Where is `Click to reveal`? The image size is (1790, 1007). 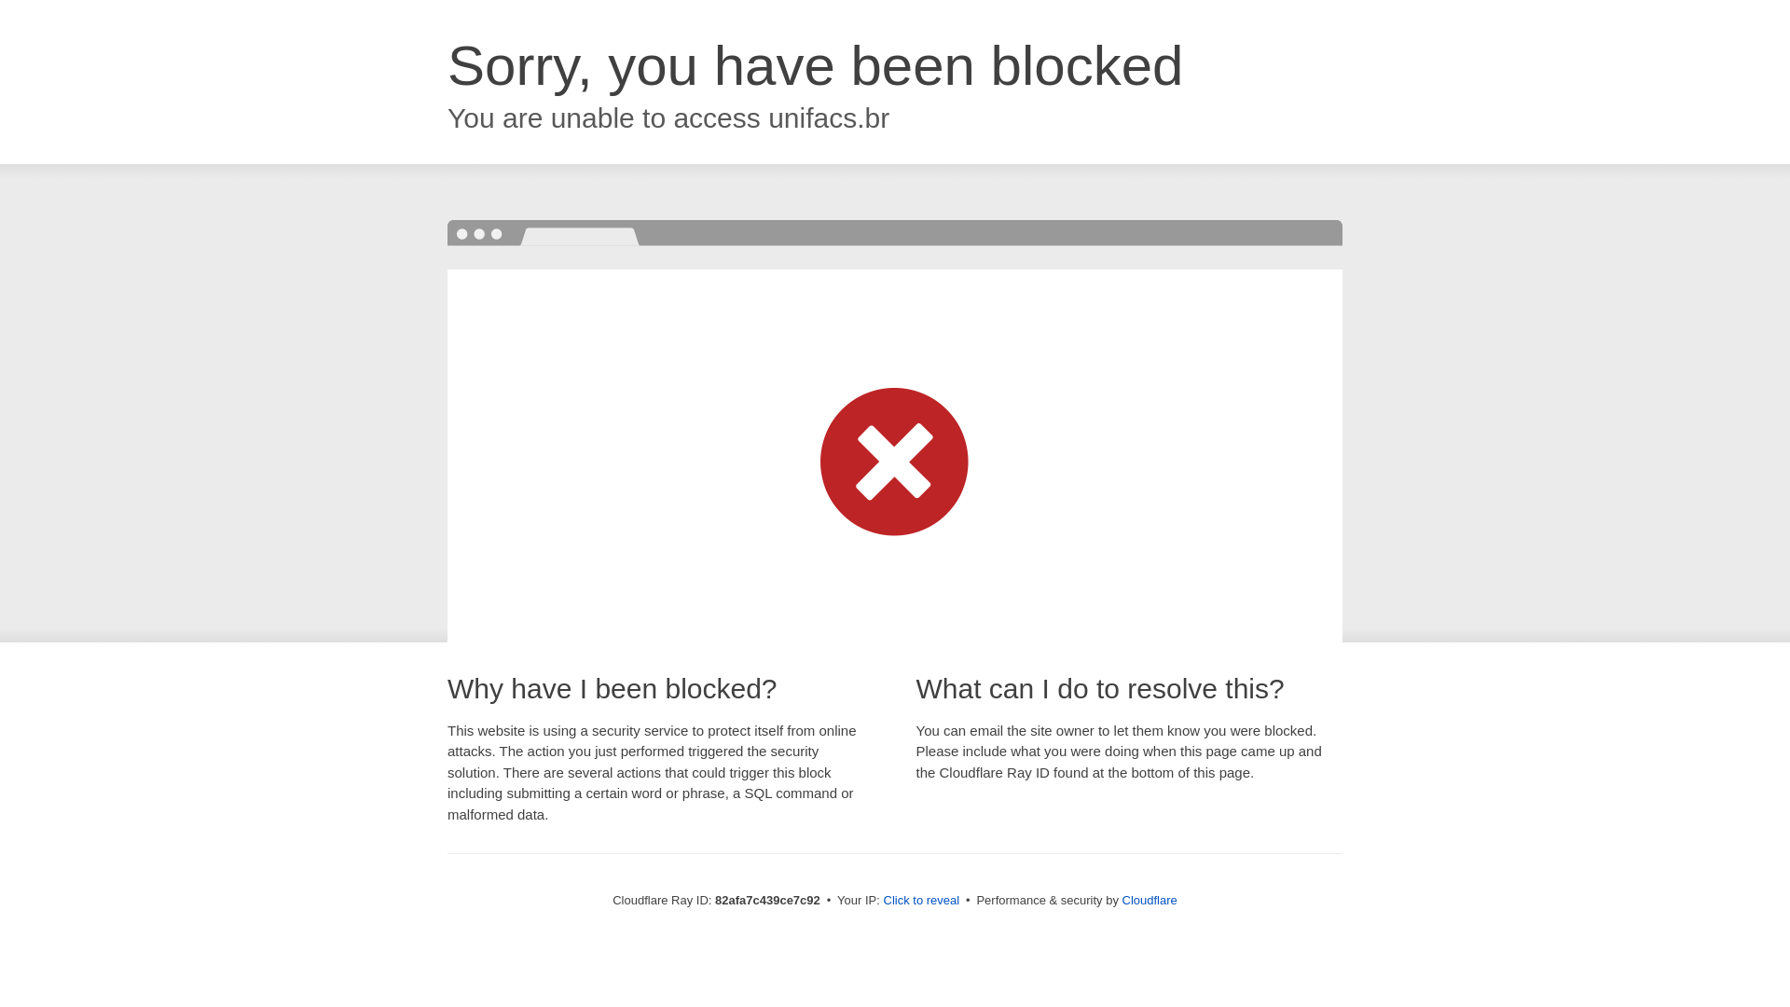 Click to reveal is located at coordinates (922, 901).